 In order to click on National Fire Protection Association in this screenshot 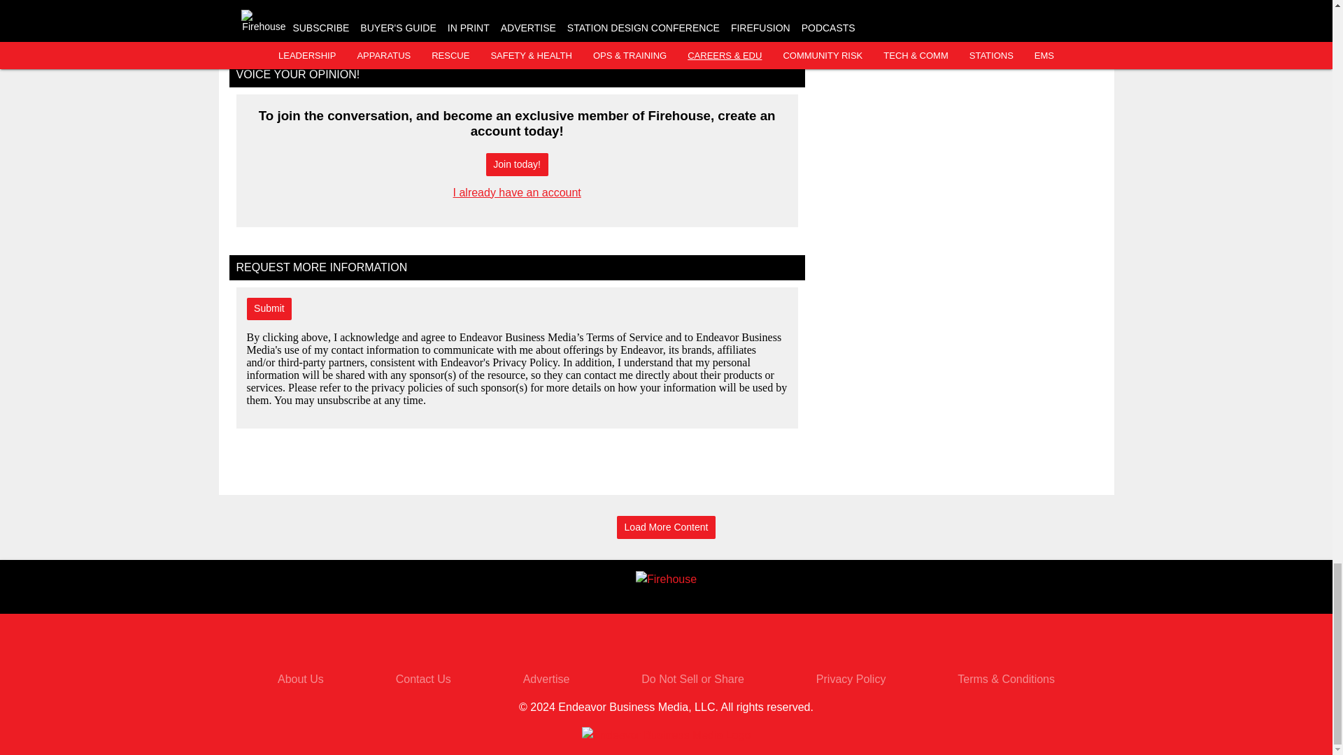, I will do `click(424, 11)`.